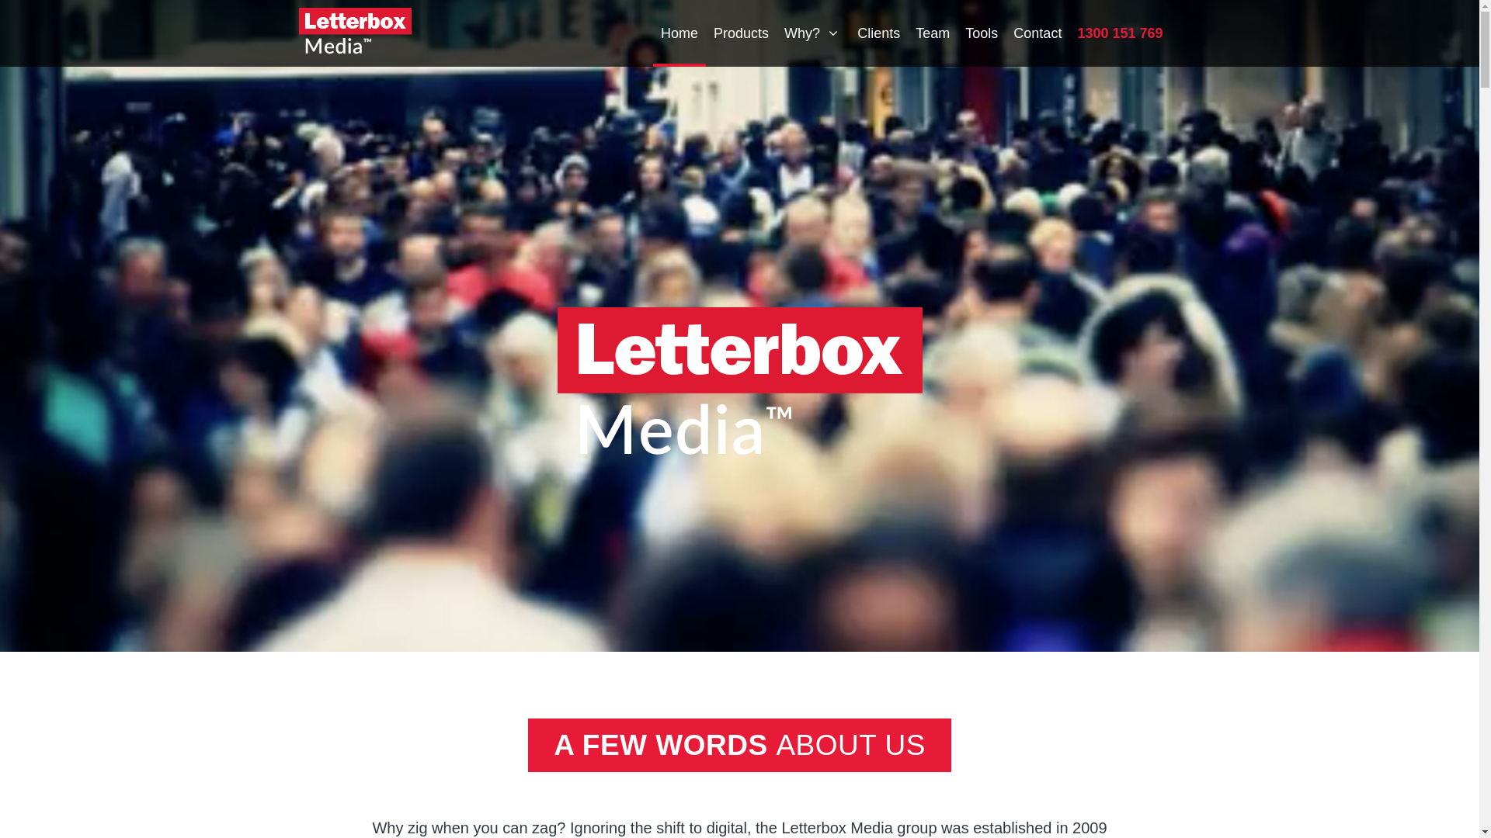 Image resolution: width=1491 pixels, height=838 pixels. I want to click on 1300 151 769, so click(1120, 33).